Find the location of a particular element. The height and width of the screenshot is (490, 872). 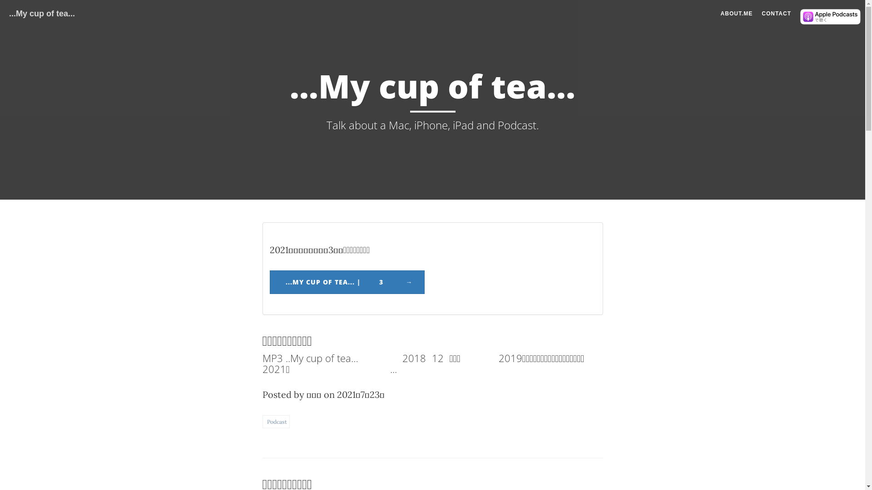

Podcast is located at coordinates (277, 422).